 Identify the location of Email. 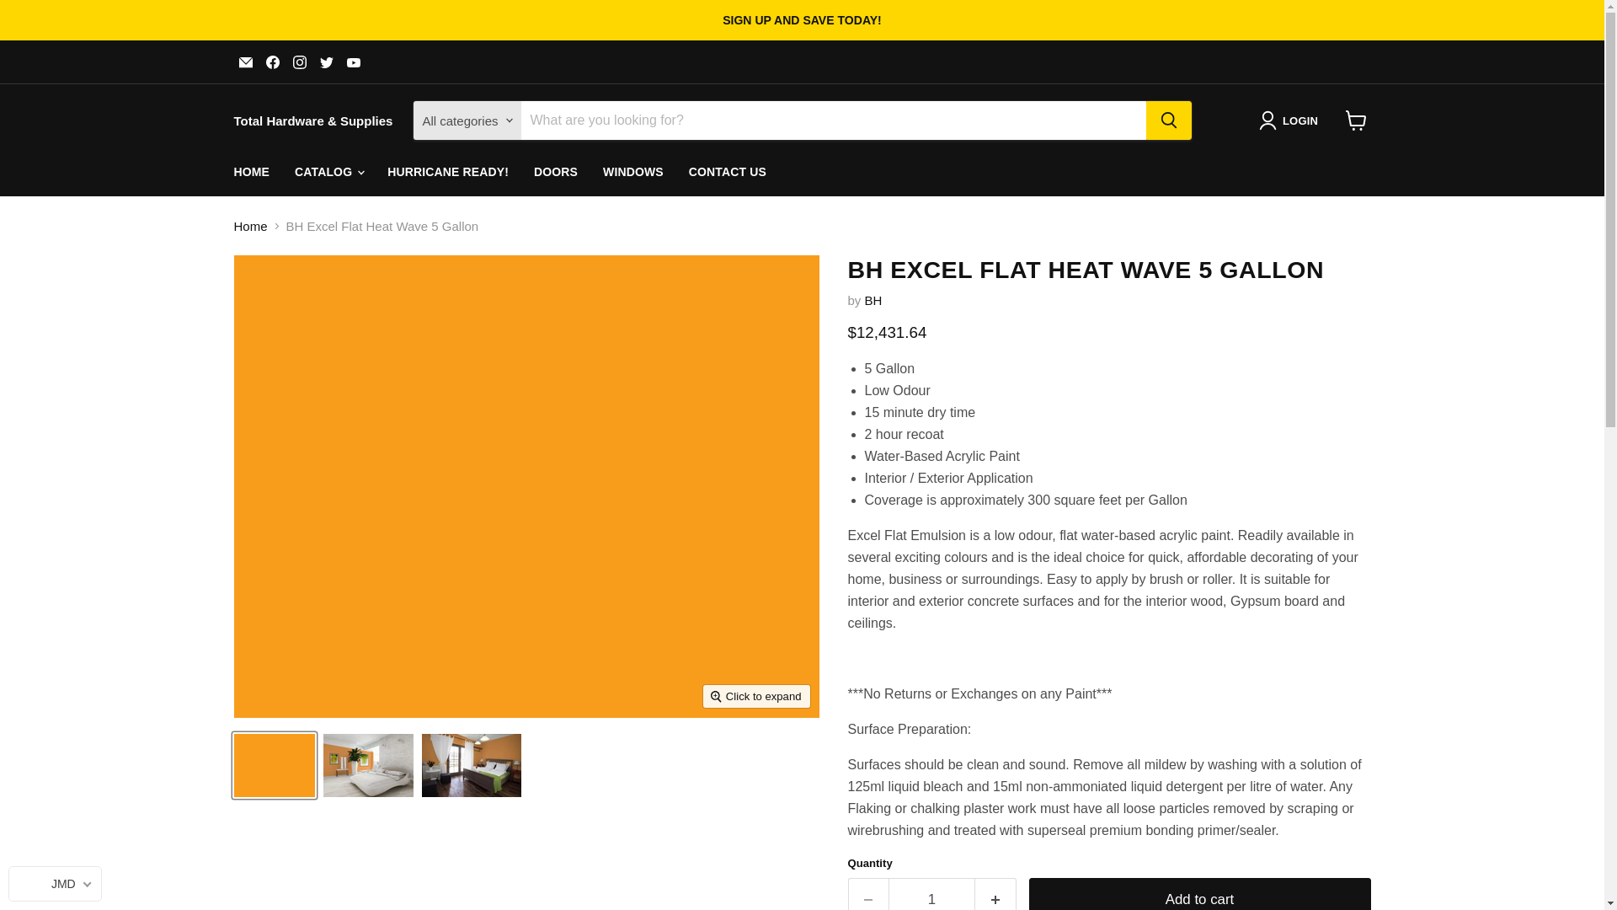
(246, 62).